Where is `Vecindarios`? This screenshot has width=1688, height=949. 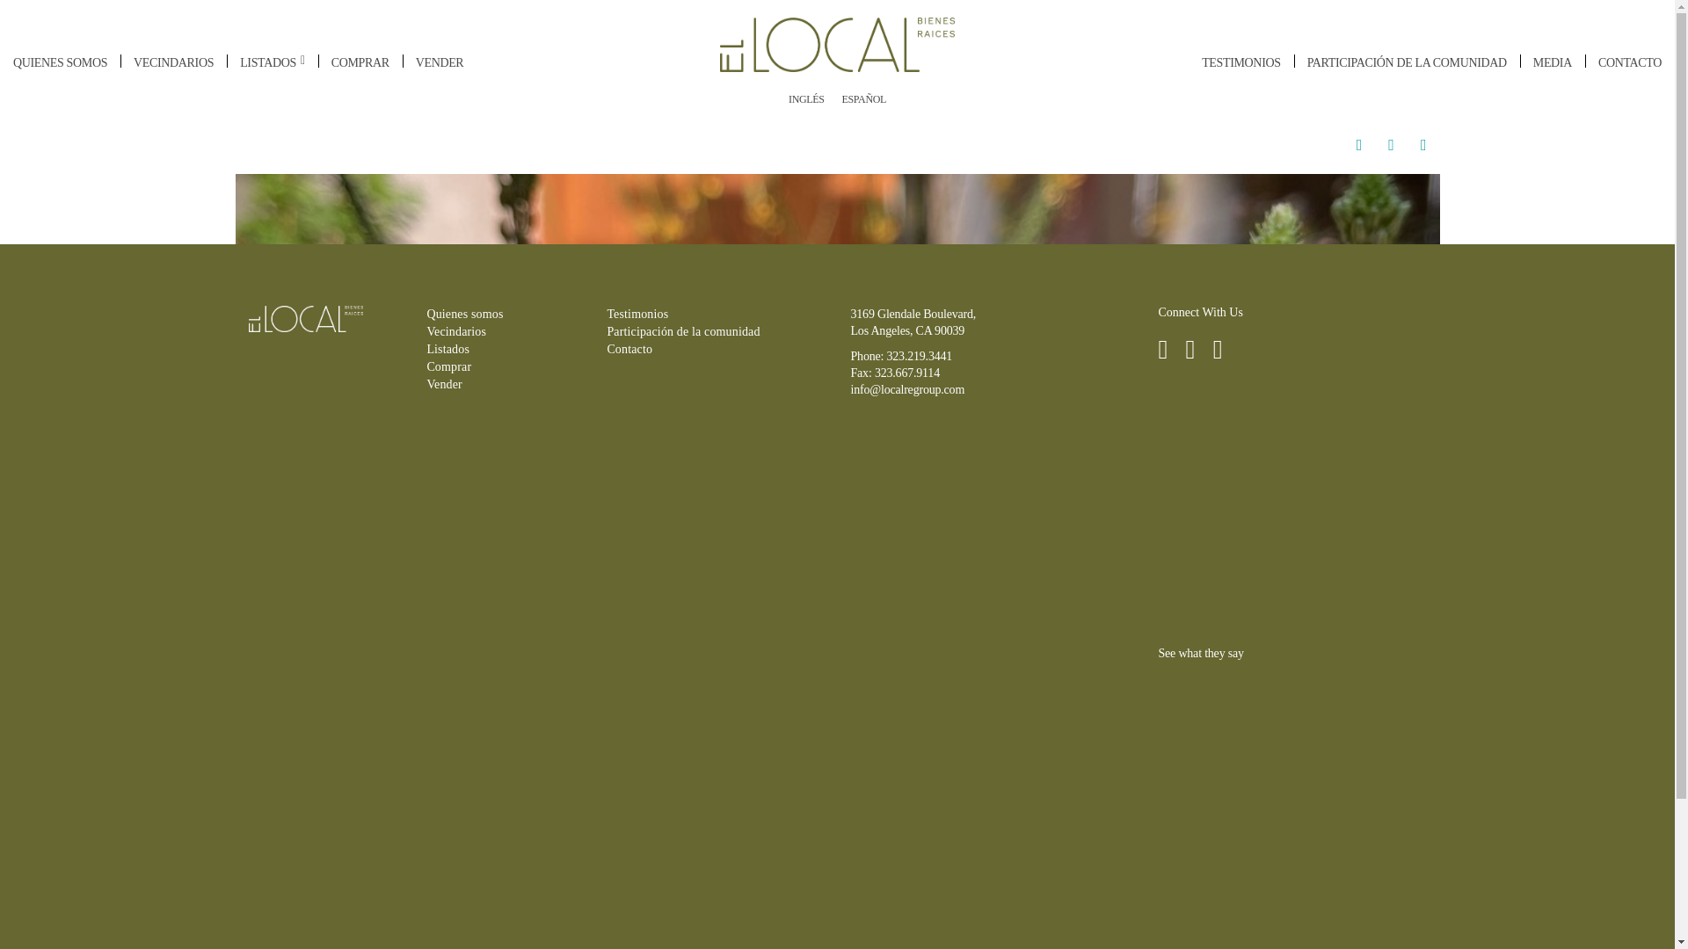 Vecindarios is located at coordinates (172, 63).